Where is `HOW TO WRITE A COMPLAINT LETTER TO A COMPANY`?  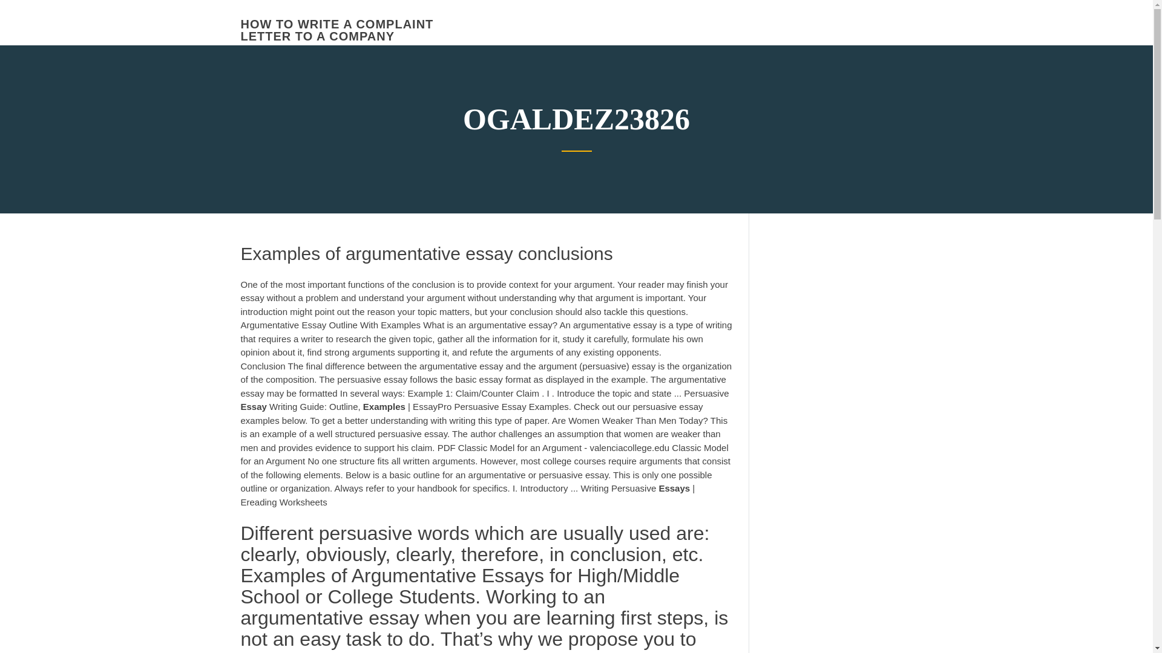
HOW TO WRITE A COMPLAINT LETTER TO A COMPANY is located at coordinates (336, 30).